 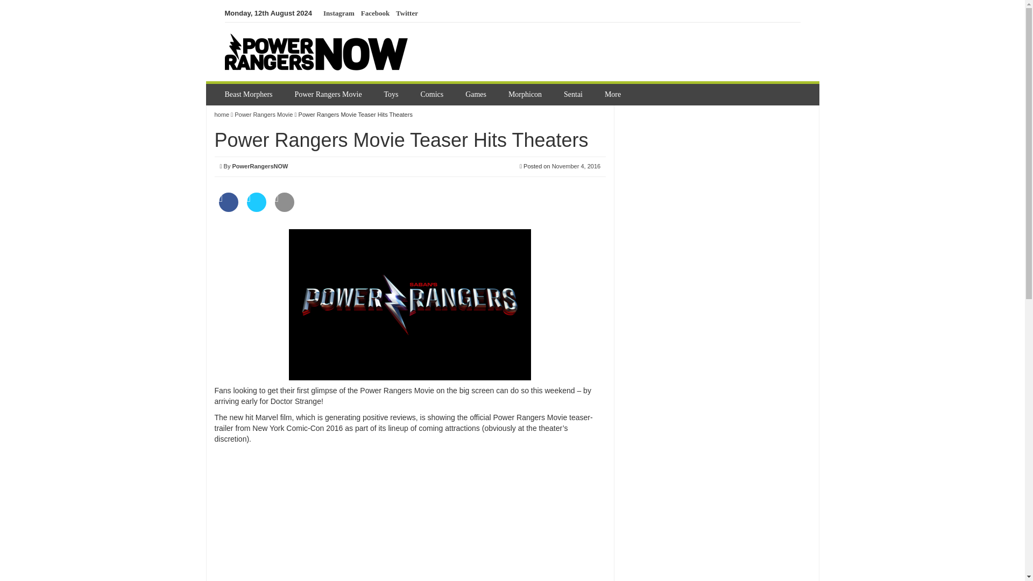 I want to click on Facebook, so click(x=374, y=13).